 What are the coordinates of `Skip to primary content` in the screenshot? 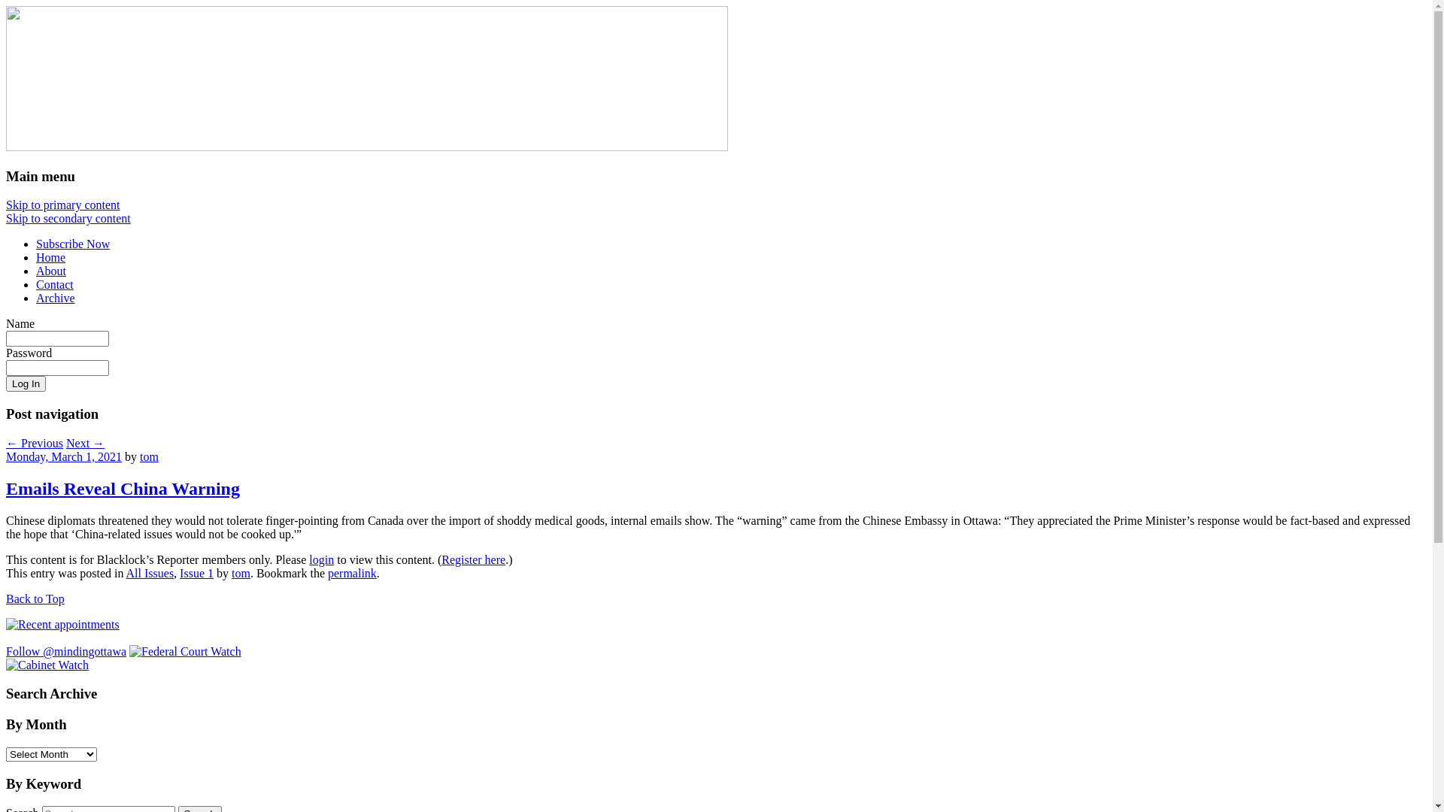 It's located at (63, 205).